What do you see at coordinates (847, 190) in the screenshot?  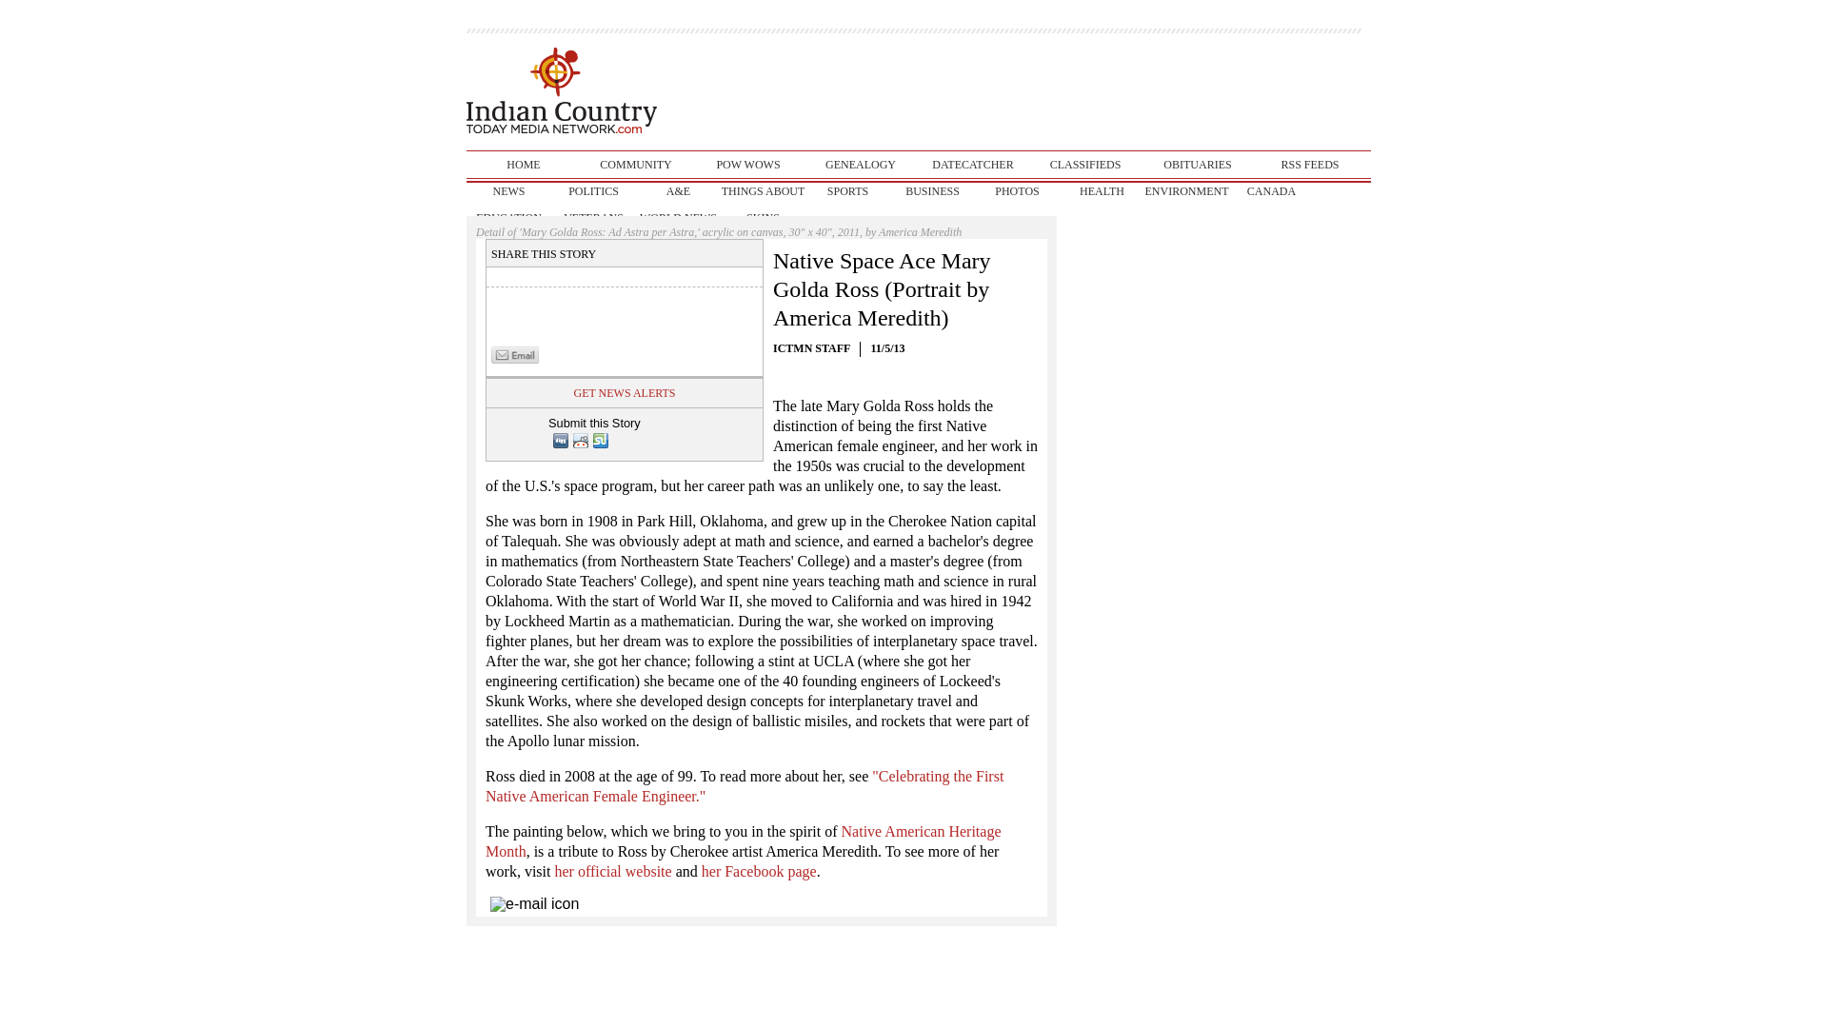 I see `SPORTS` at bounding box center [847, 190].